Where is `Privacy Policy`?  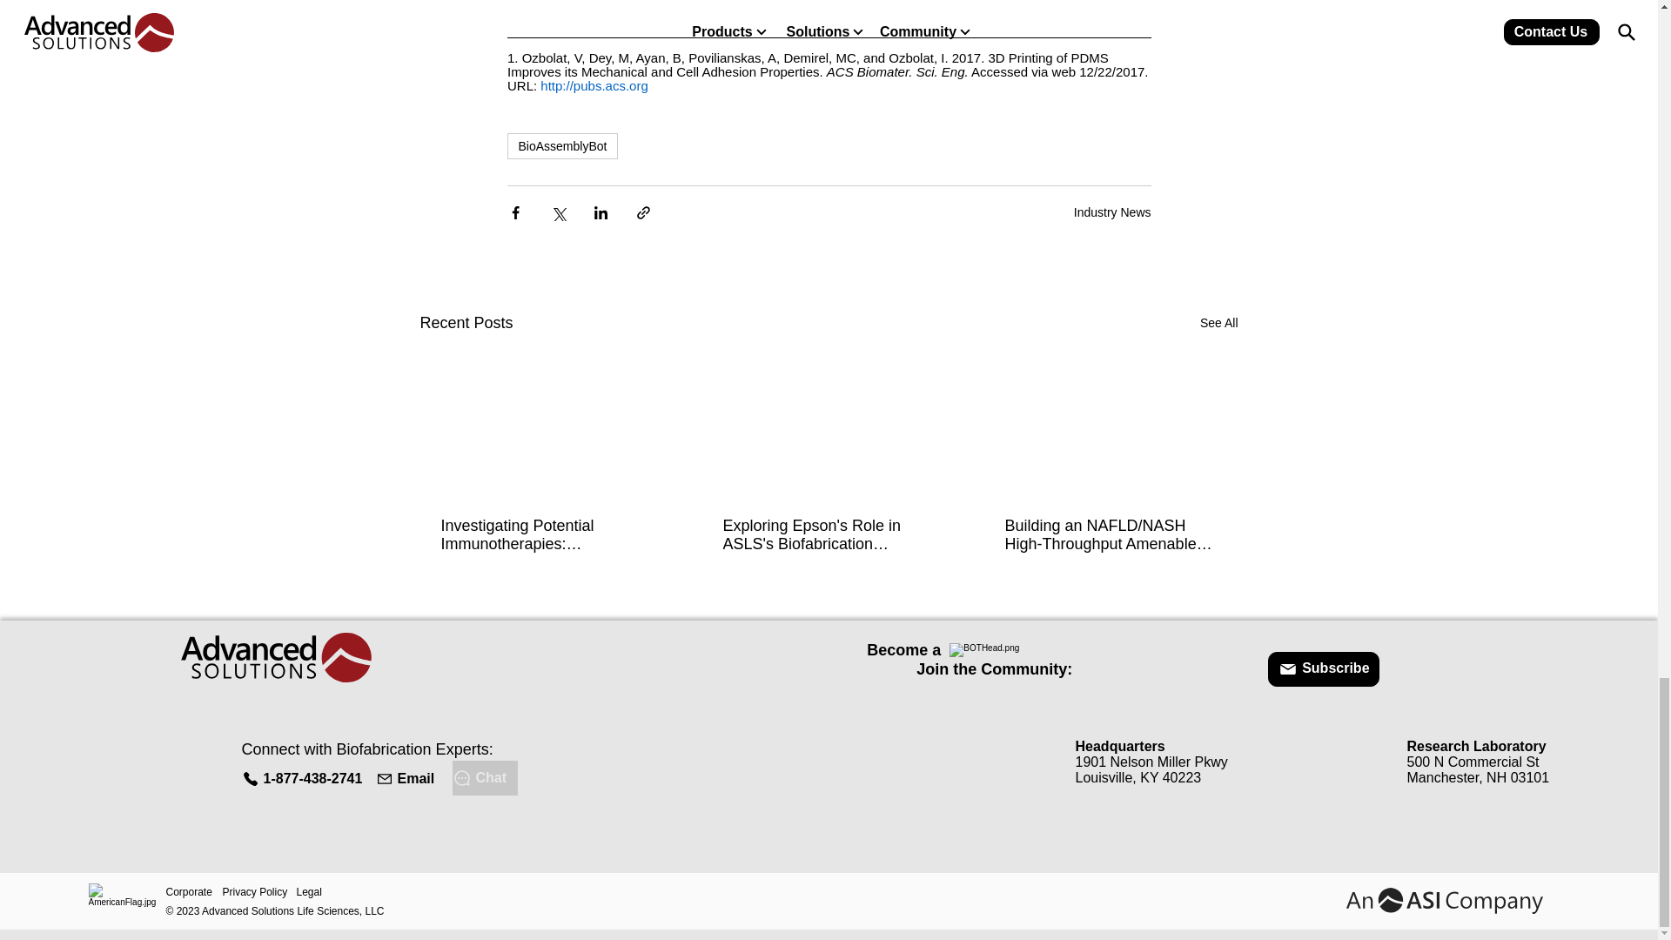 Privacy Policy is located at coordinates (259, 891).